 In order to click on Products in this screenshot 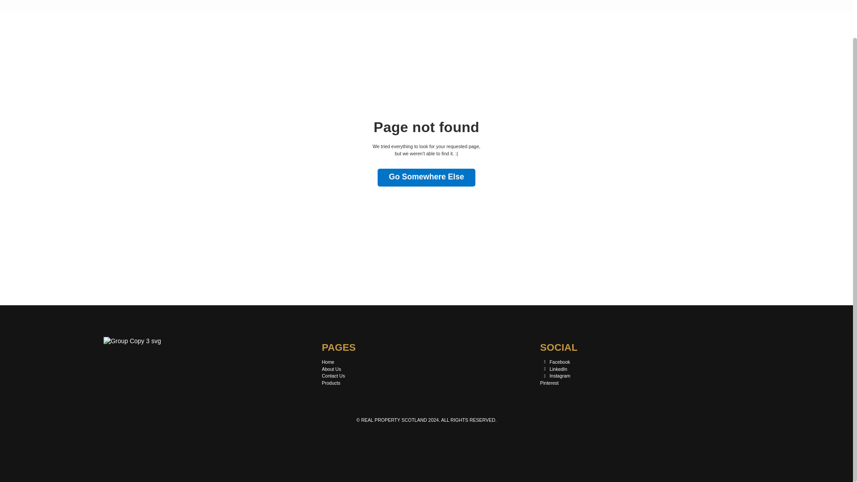, I will do `click(331, 383)`.